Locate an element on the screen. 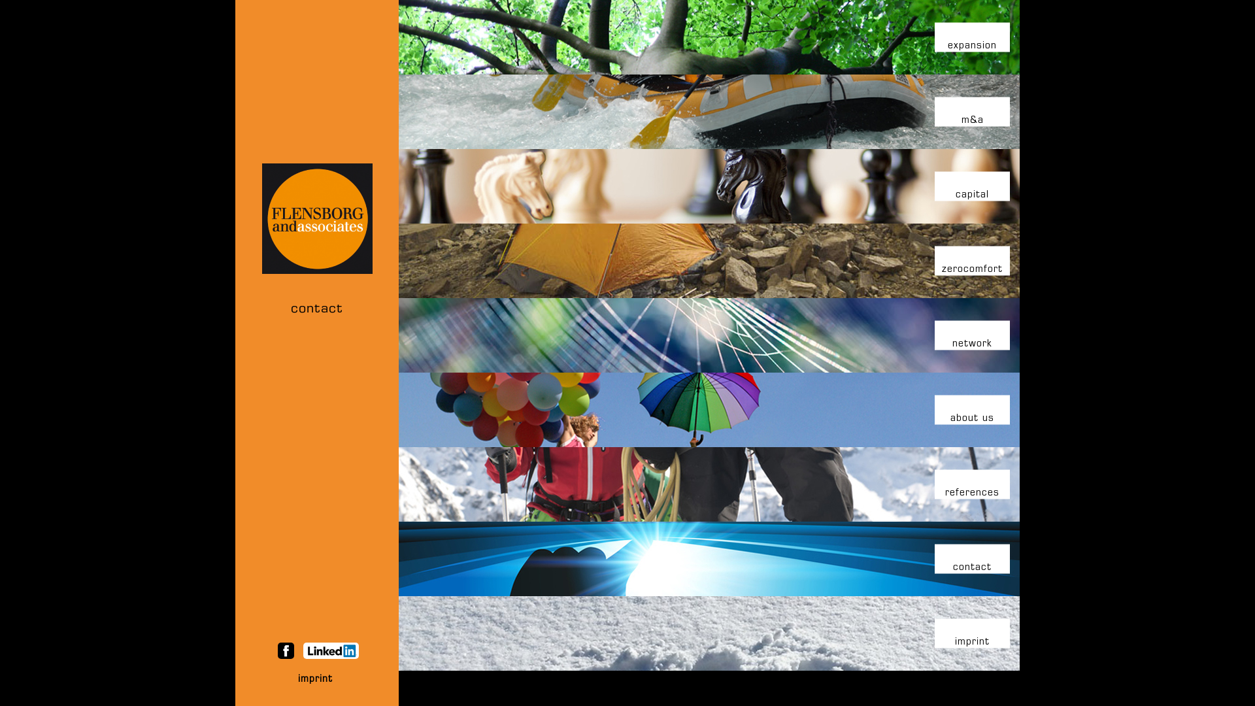 Image resolution: width=1255 pixels, height=706 pixels. capital is located at coordinates (973, 195).